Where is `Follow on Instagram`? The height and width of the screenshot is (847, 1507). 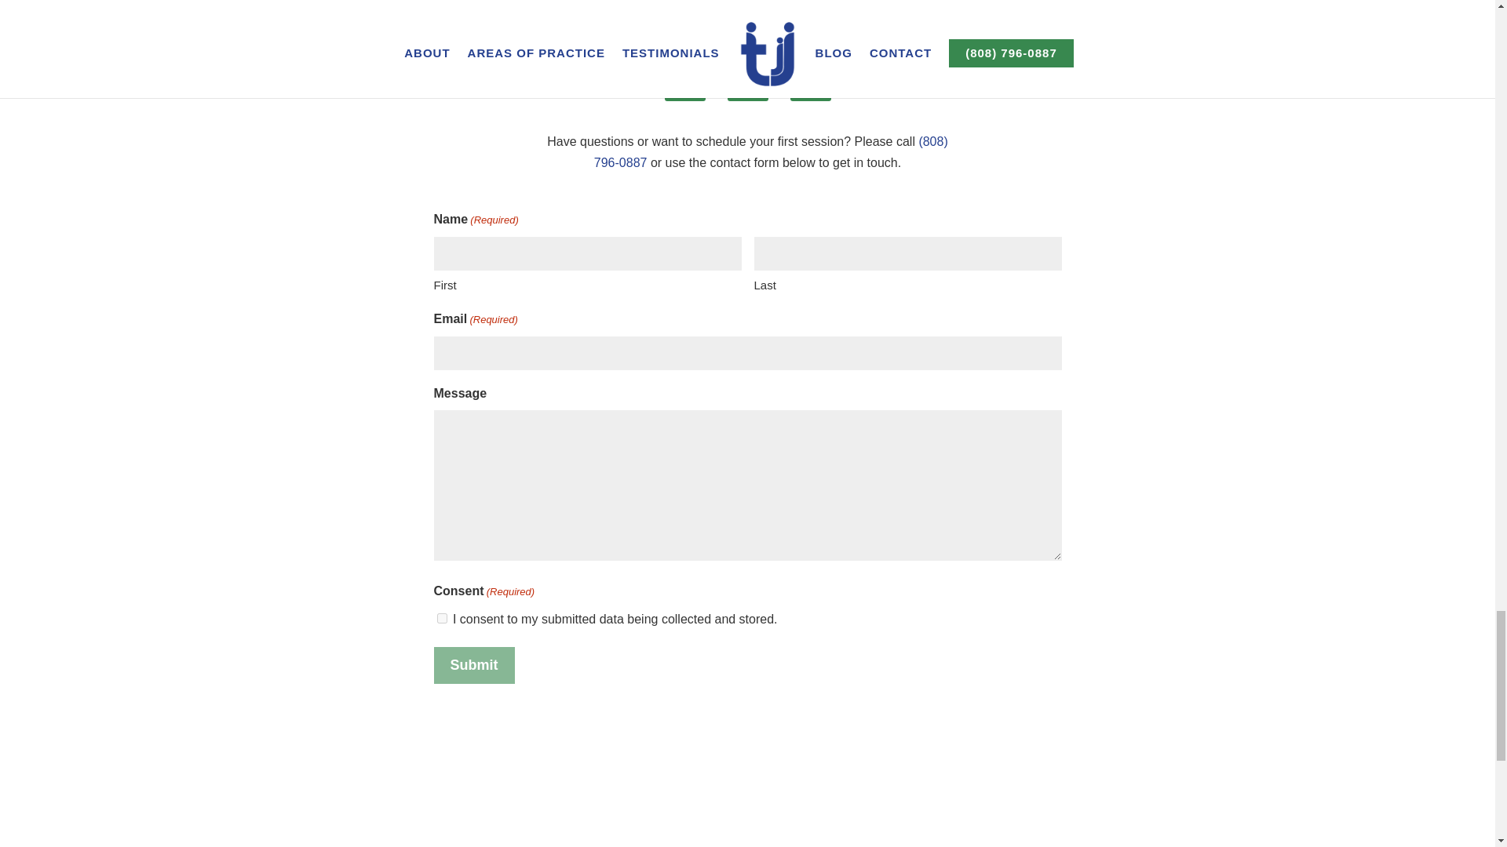
Follow on Instagram is located at coordinates (746, 80).